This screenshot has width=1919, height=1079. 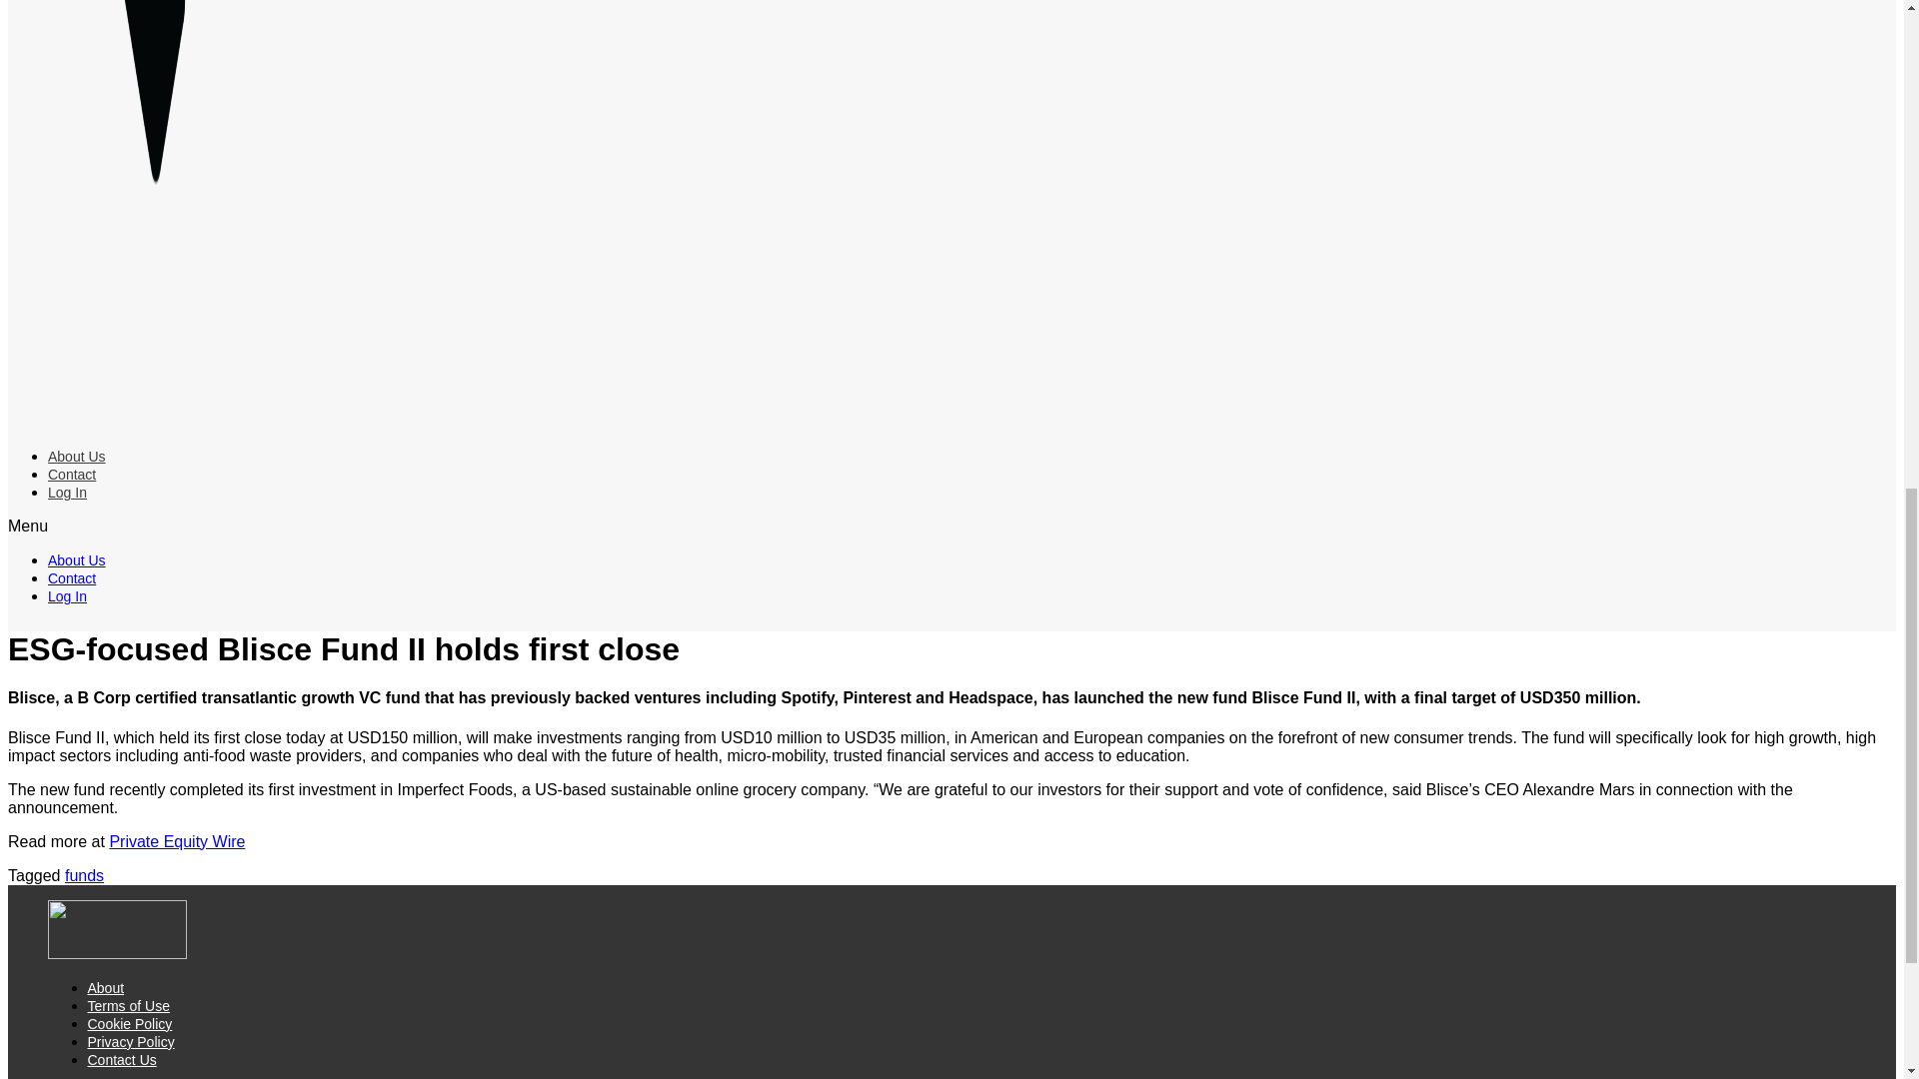 What do you see at coordinates (76, 457) in the screenshot?
I see `About Us` at bounding box center [76, 457].